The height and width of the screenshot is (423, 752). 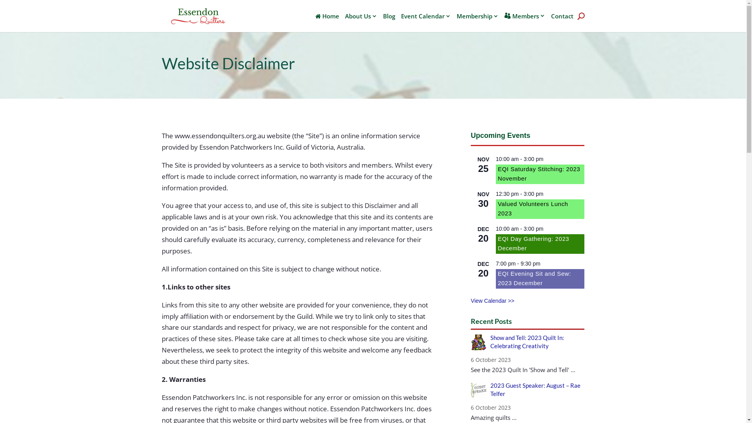 I want to click on EQI Evening Sit and Sew: 2023 December, so click(x=534, y=278).